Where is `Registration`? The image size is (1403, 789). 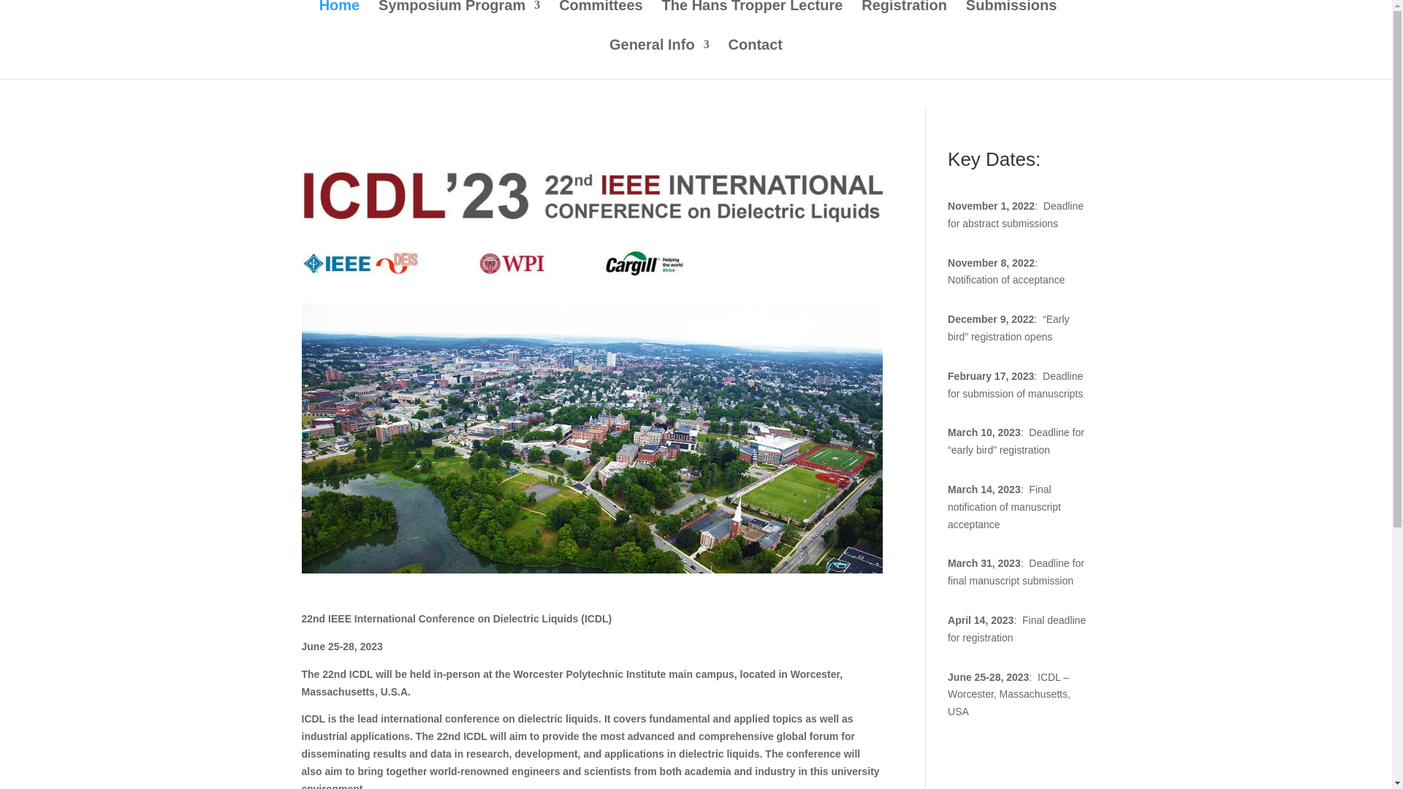 Registration is located at coordinates (904, 20).